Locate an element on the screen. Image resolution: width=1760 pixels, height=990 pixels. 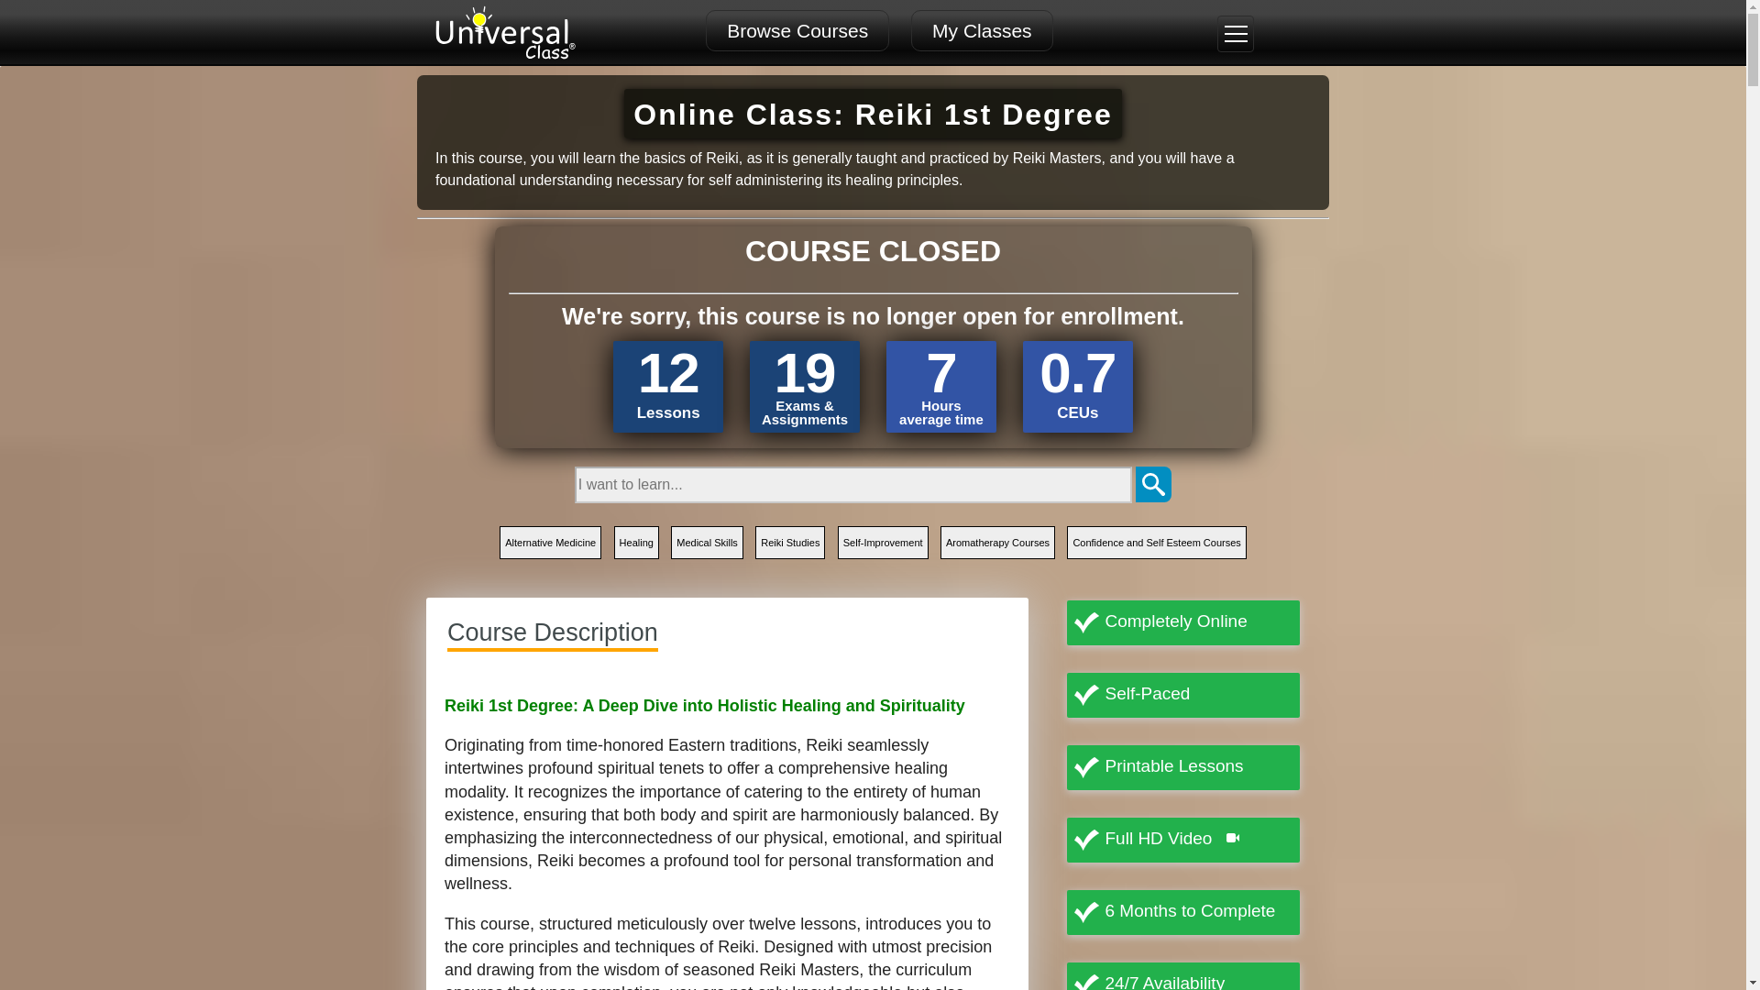
Aromatherapy Courses is located at coordinates (997, 543).